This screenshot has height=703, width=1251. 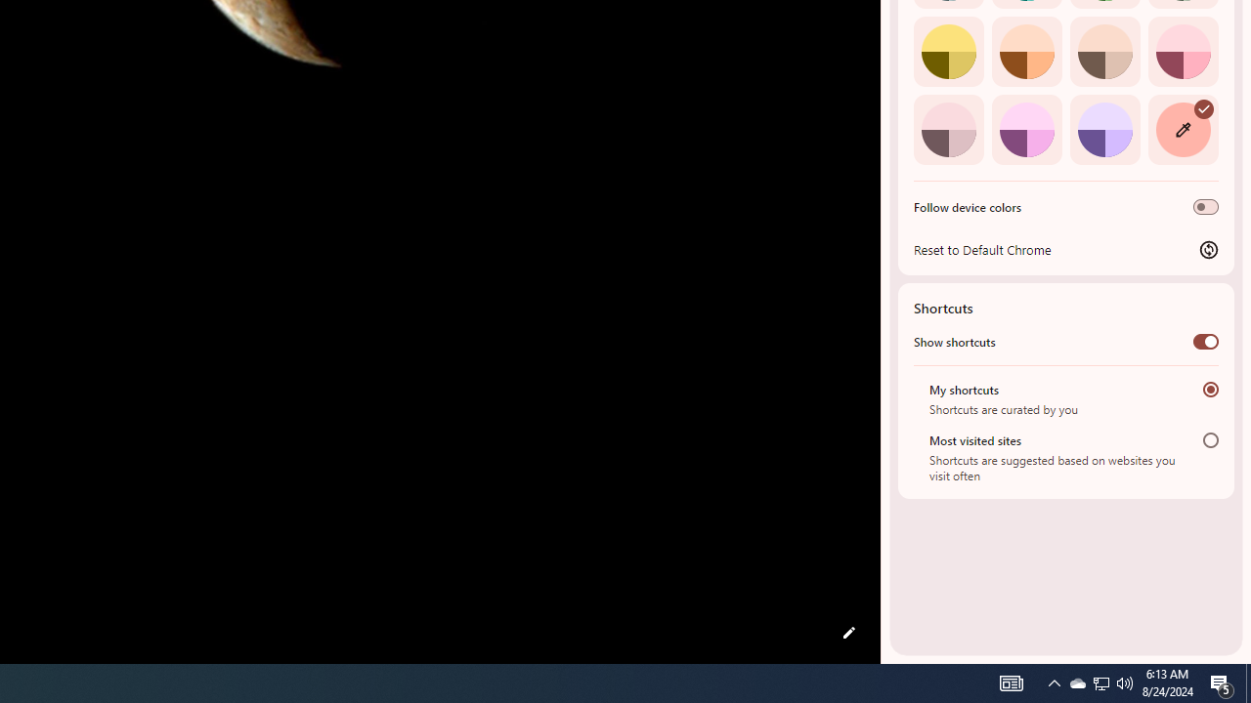 I want to click on Violet, so click(x=1104, y=129).